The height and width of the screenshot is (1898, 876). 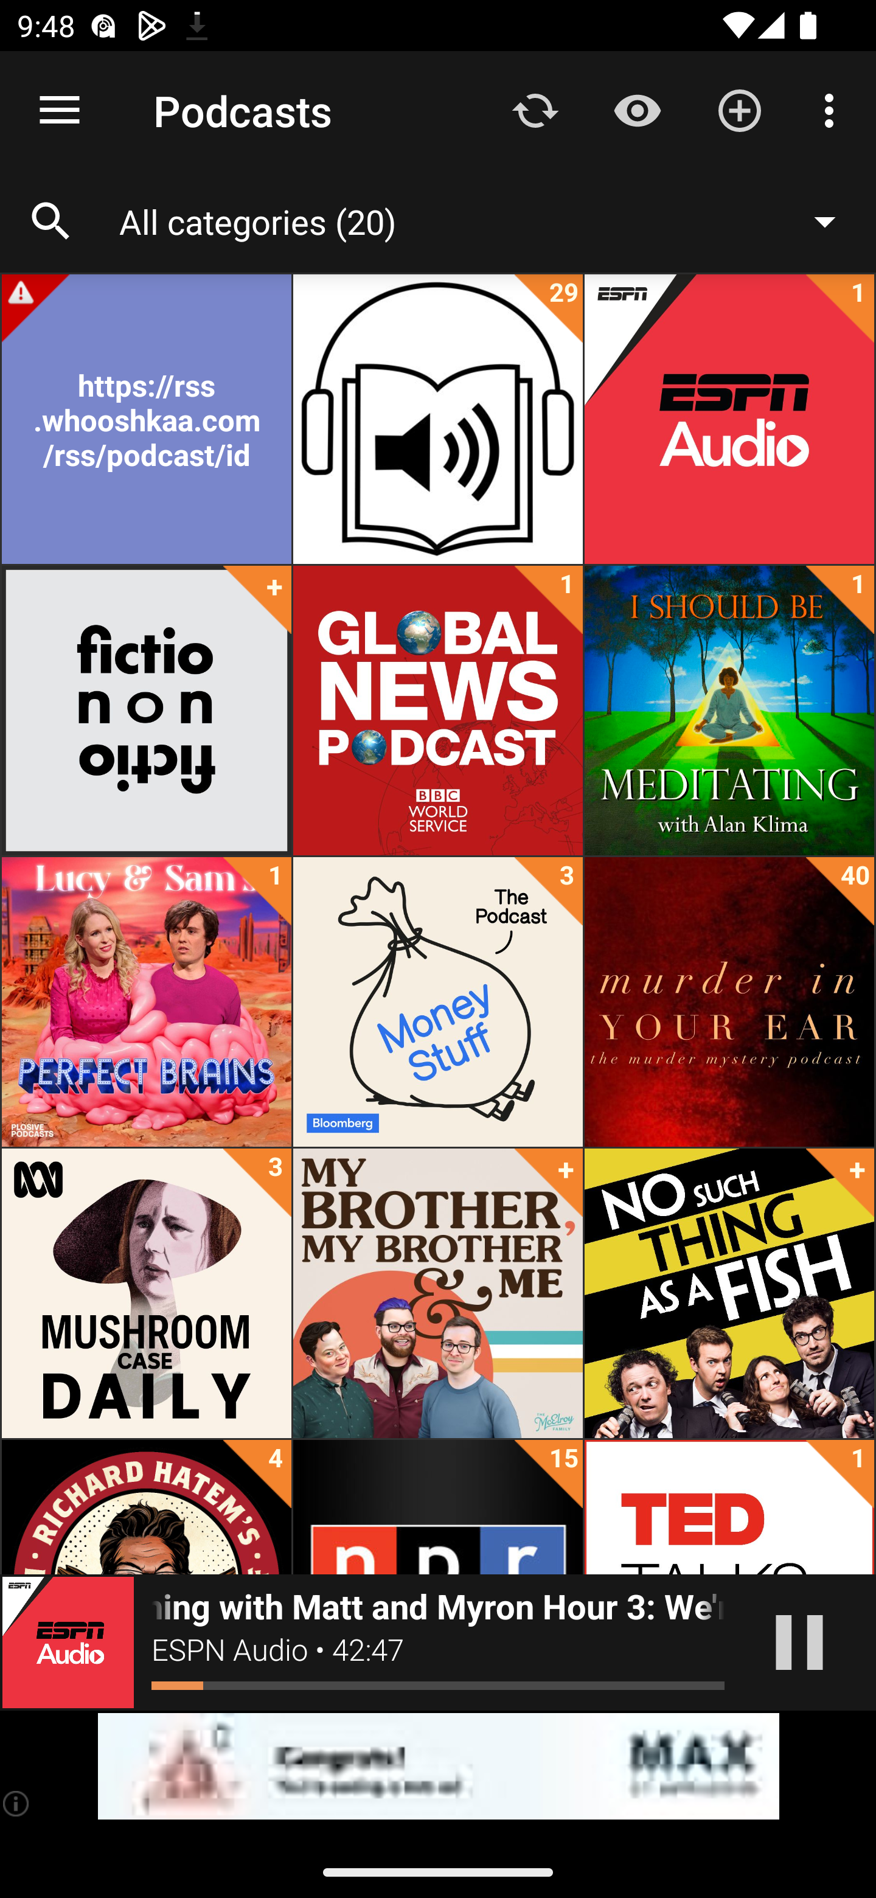 I want to click on Audiobooks 29, so click(x=438, y=419).